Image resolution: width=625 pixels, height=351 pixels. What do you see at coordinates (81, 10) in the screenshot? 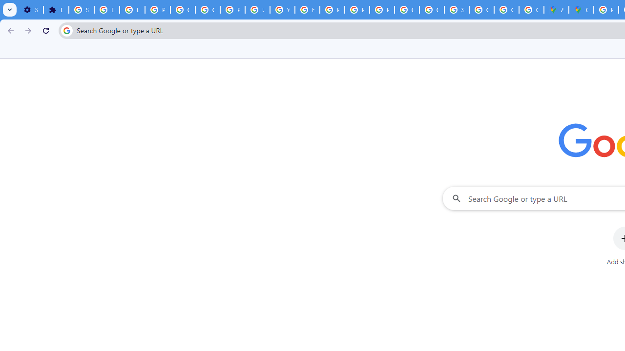
I see `Sign in - Google Accounts` at bounding box center [81, 10].